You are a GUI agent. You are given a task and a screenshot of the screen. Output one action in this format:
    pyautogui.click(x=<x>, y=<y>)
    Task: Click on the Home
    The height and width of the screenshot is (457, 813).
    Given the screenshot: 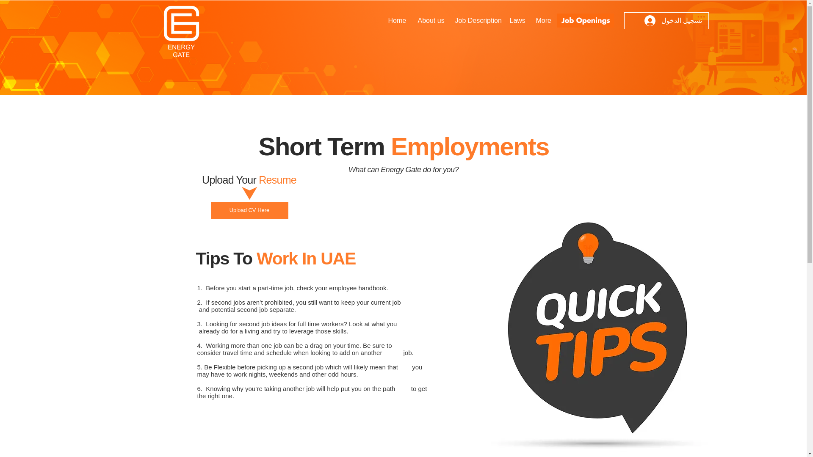 What is the action you would take?
    pyautogui.click(x=396, y=20)
    